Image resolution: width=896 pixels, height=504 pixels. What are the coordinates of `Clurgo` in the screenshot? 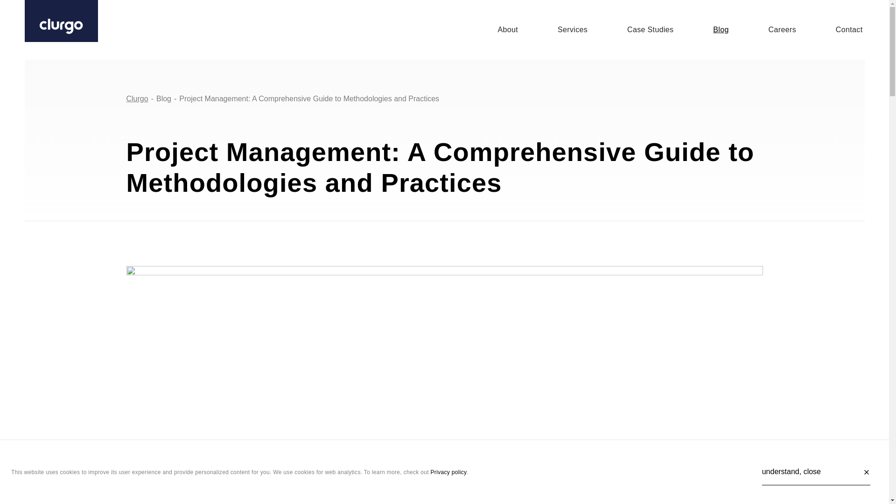 It's located at (137, 99).